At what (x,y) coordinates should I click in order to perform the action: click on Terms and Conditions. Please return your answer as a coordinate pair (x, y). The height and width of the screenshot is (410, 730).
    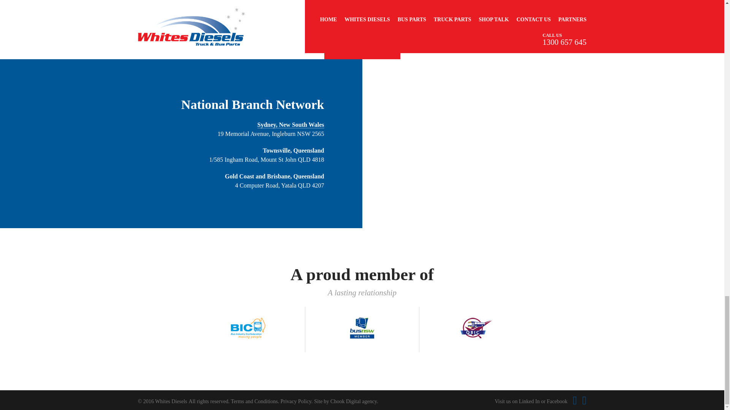
    Looking at the image, I should click on (254, 401).